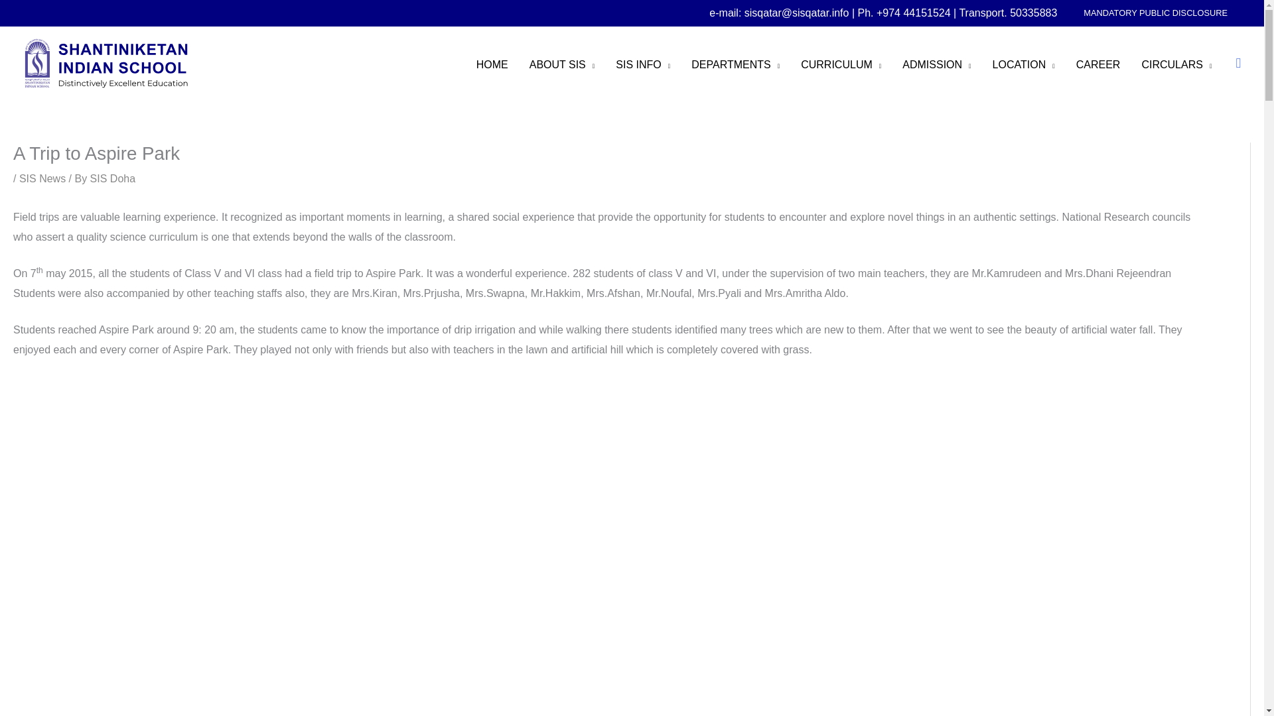 The image size is (1274, 716). Describe the element at coordinates (1155, 13) in the screenshot. I see `MANDATORY PUBLIC DISCLOSURE` at that location.